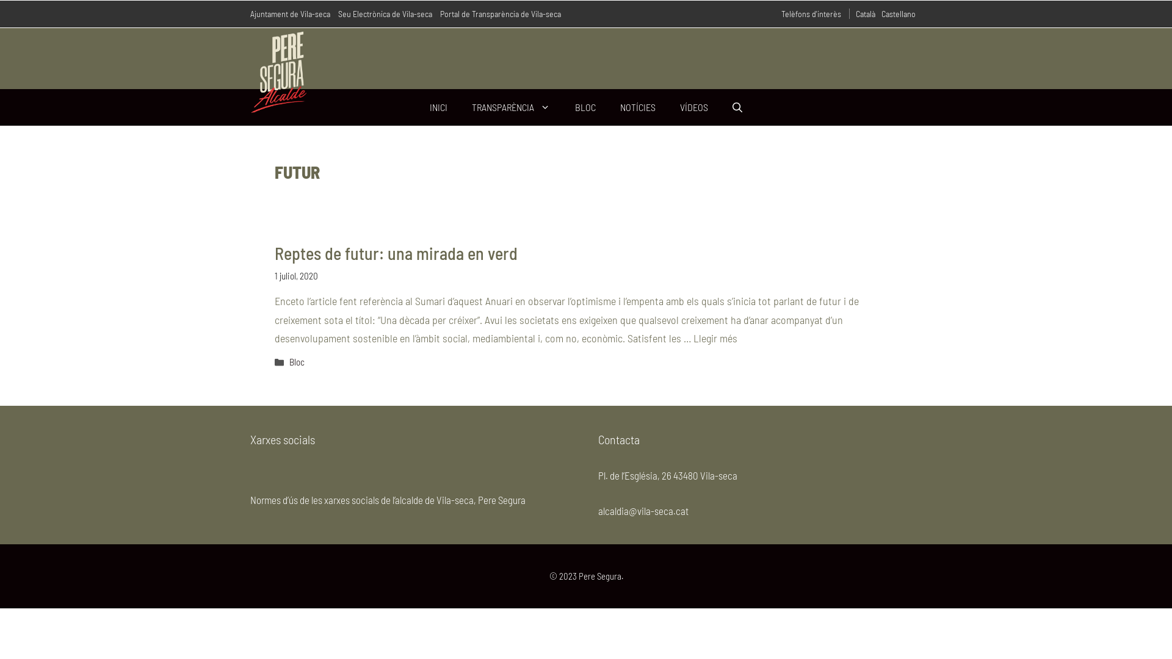 This screenshot has width=1172, height=659. Describe the element at coordinates (902, 13) in the screenshot. I see `Castellano` at that location.